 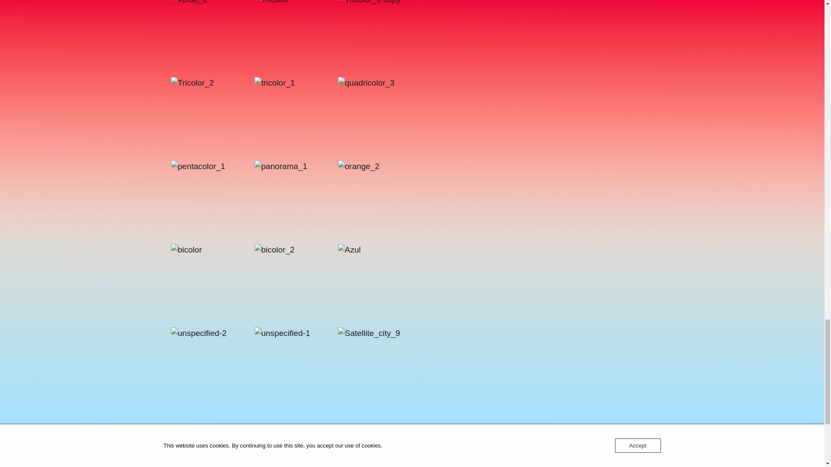 What do you see at coordinates (378, 285) in the screenshot?
I see `Azul` at bounding box center [378, 285].